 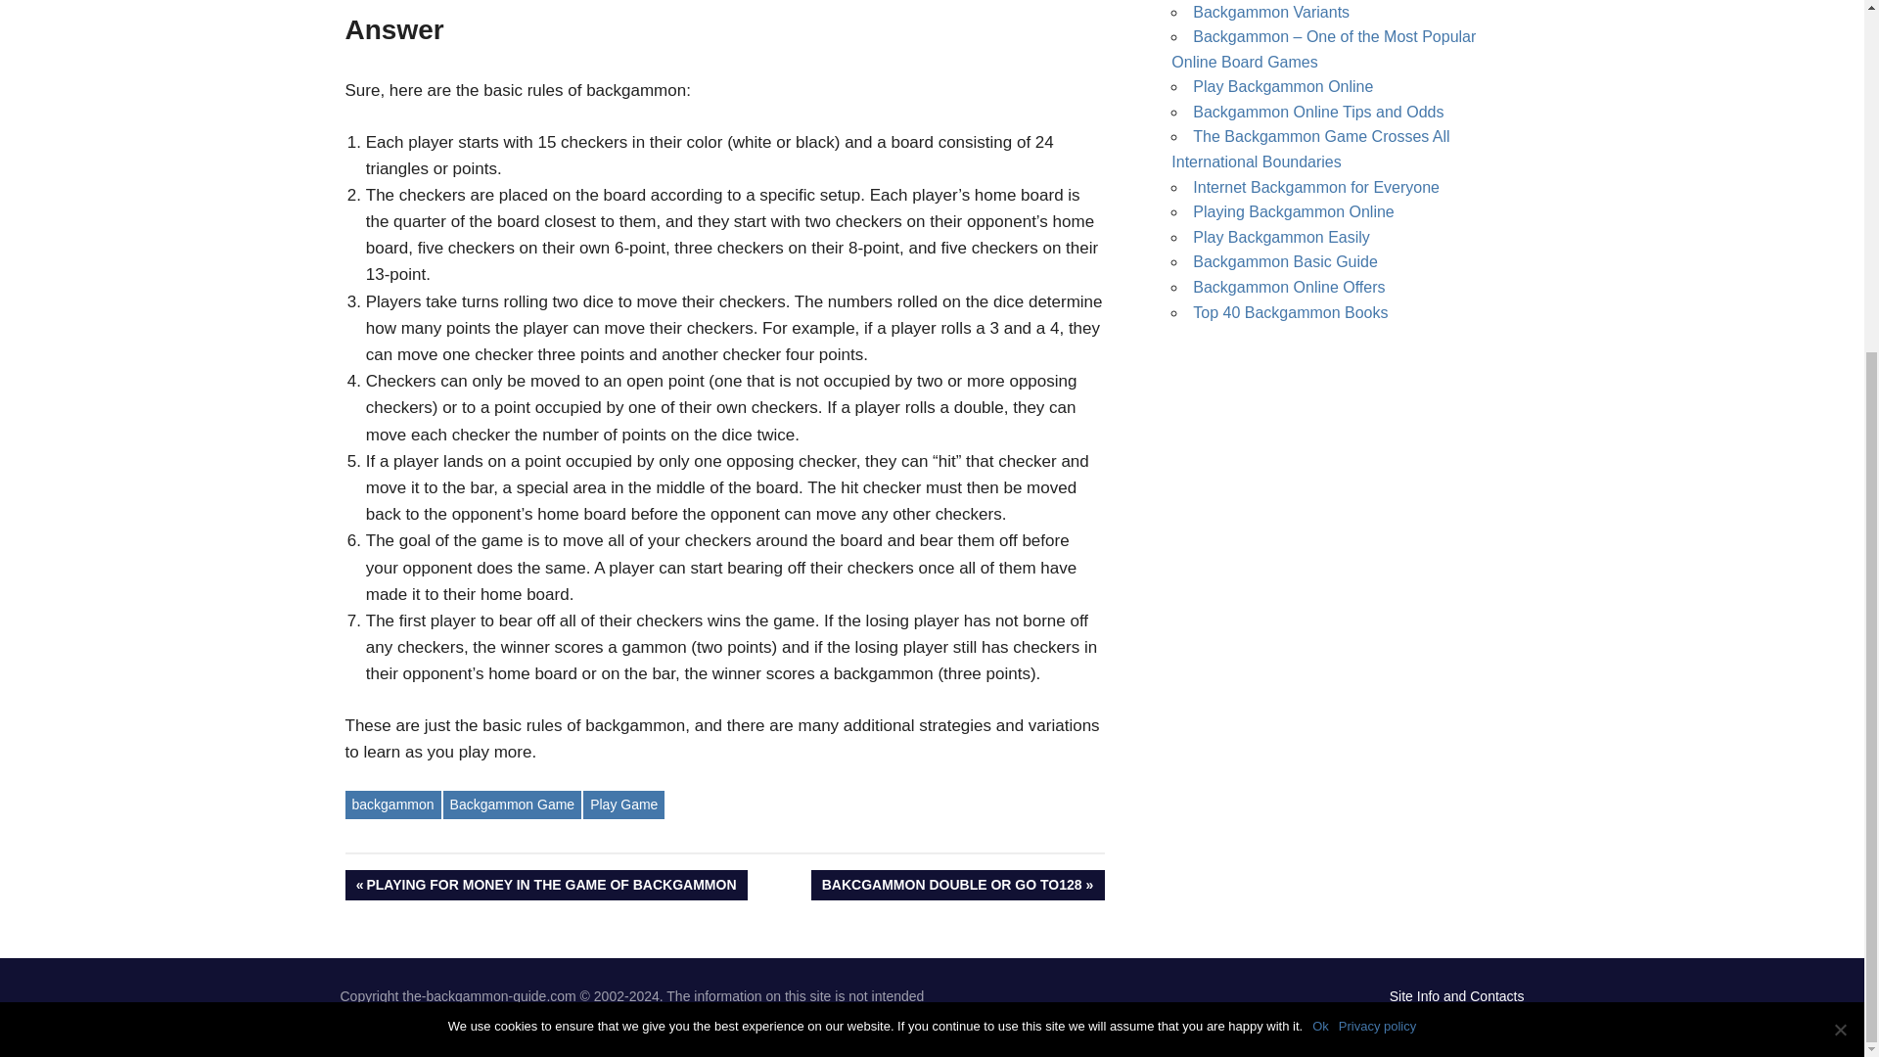 I want to click on Backgammon Variants, so click(x=1281, y=237).